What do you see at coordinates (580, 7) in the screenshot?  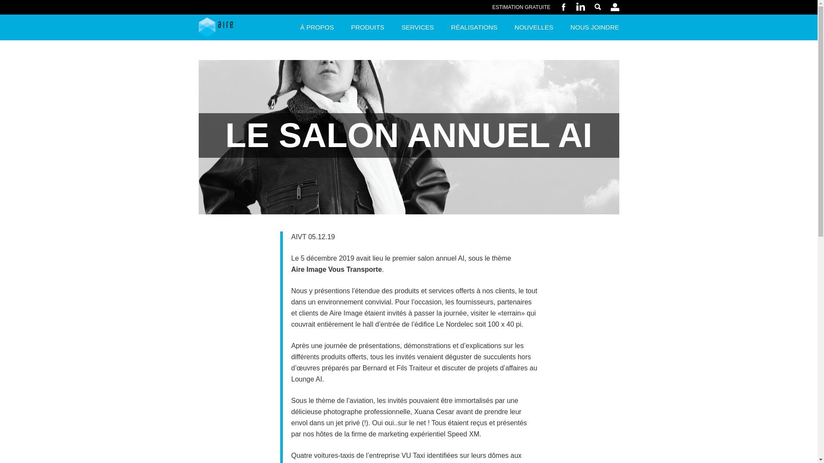 I see `LINKEDIN` at bounding box center [580, 7].